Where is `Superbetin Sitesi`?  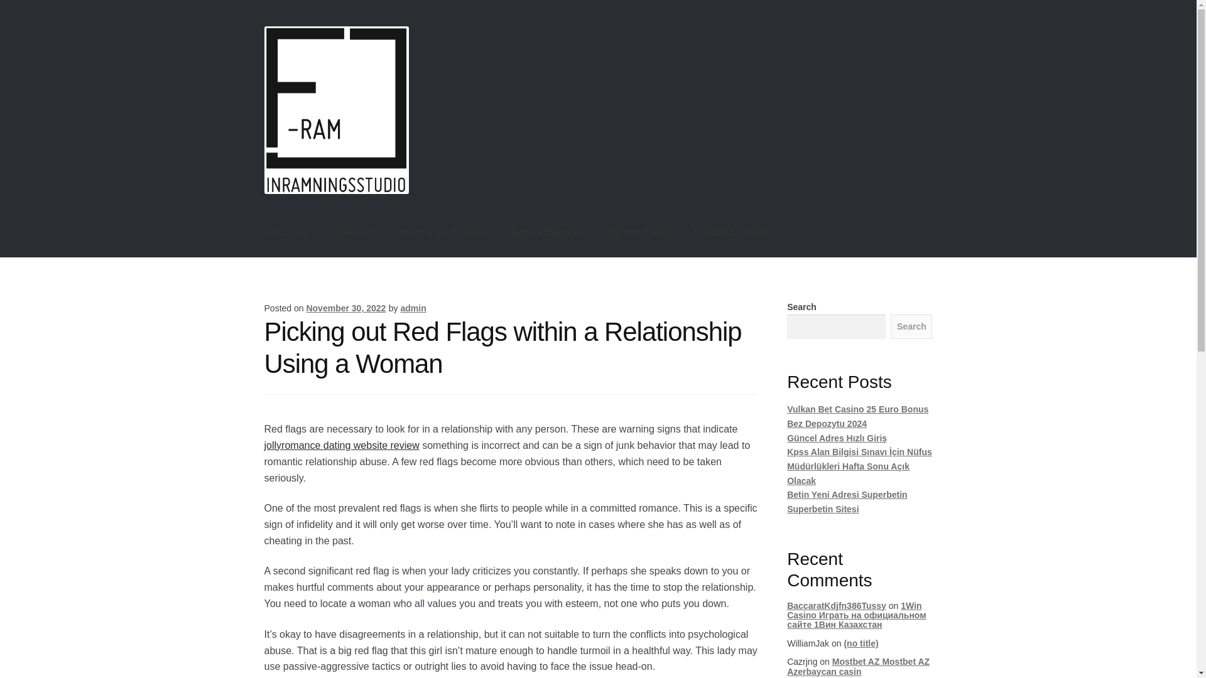 Superbetin Sitesi is located at coordinates (823, 508).